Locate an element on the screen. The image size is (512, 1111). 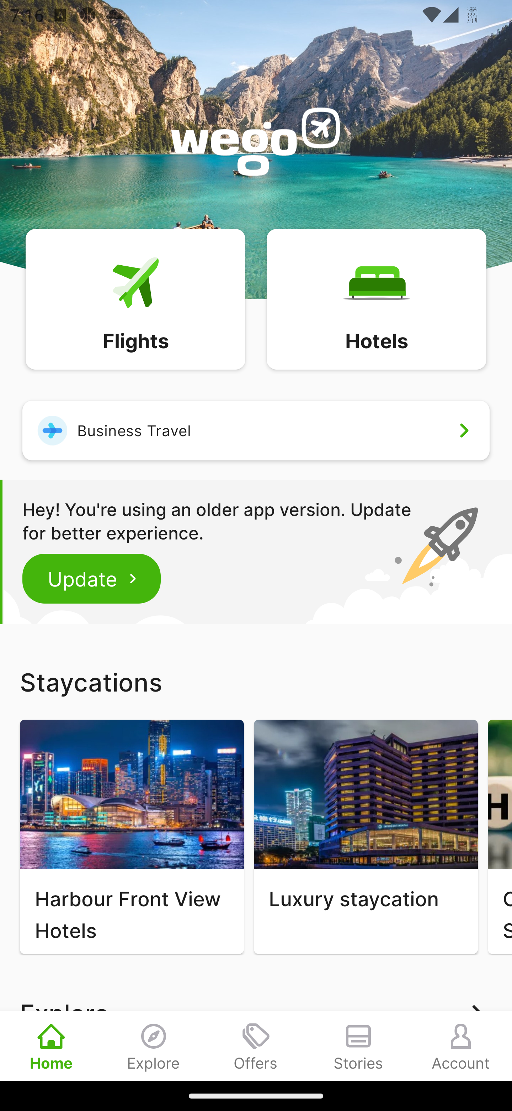
Business Travel is located at coordinates (256, 430).